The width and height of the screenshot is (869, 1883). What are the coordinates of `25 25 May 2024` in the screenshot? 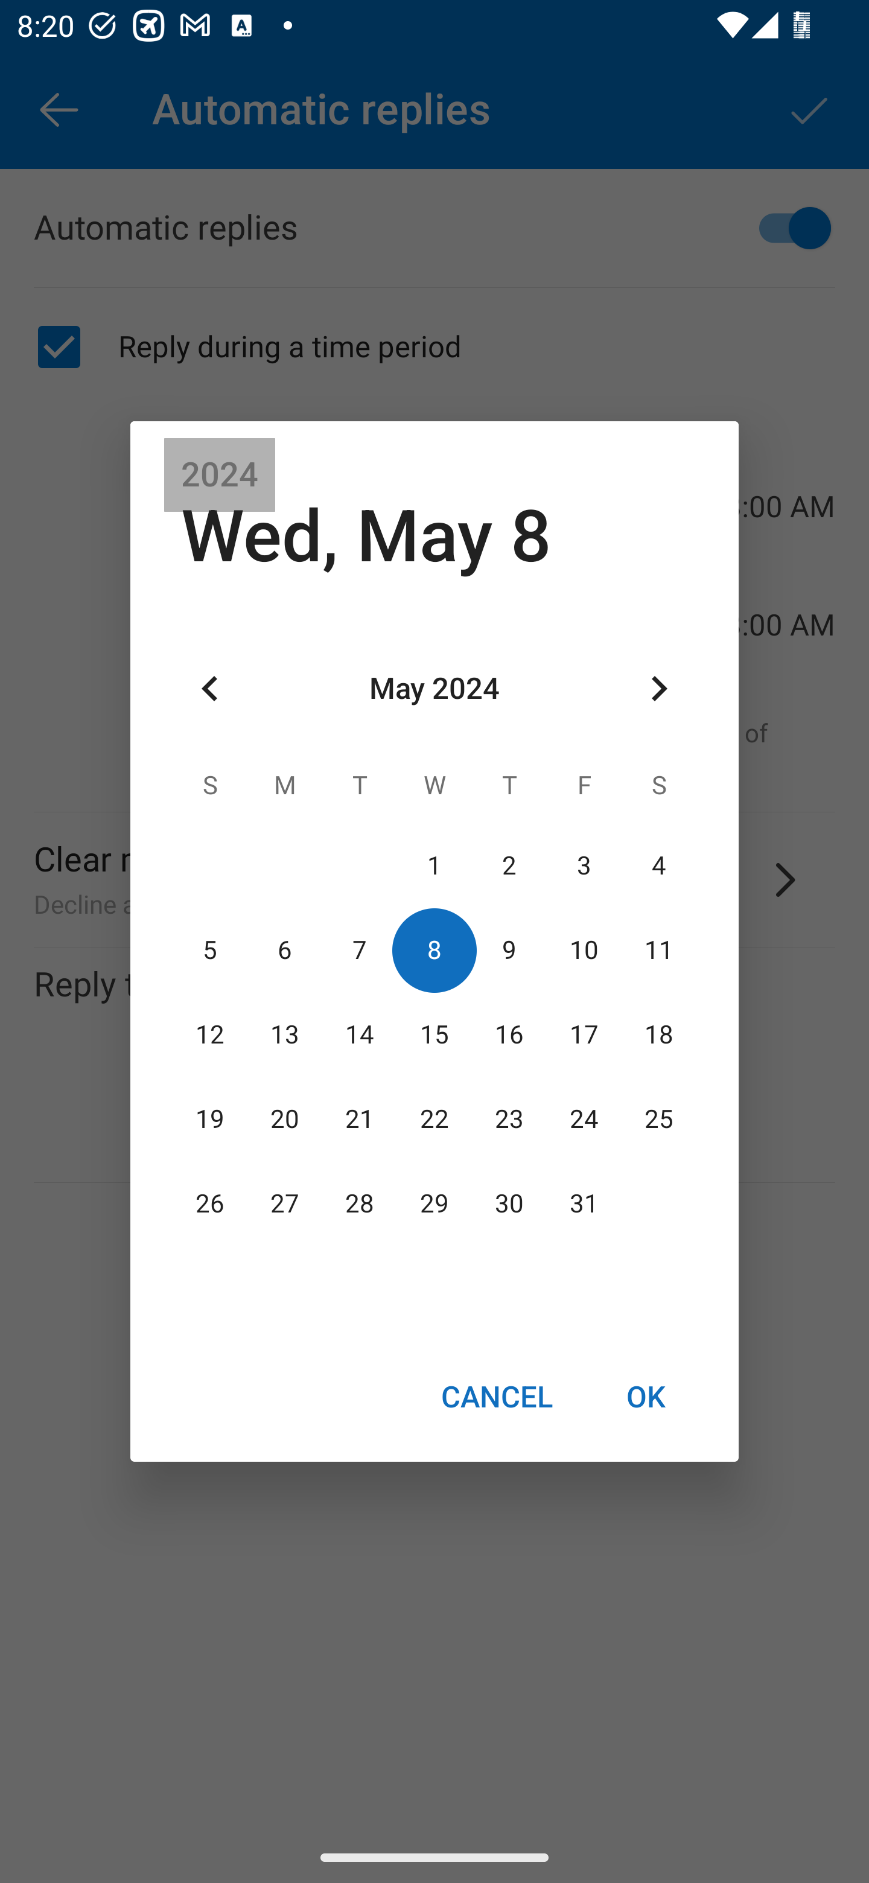 It's located at (658, 1119).